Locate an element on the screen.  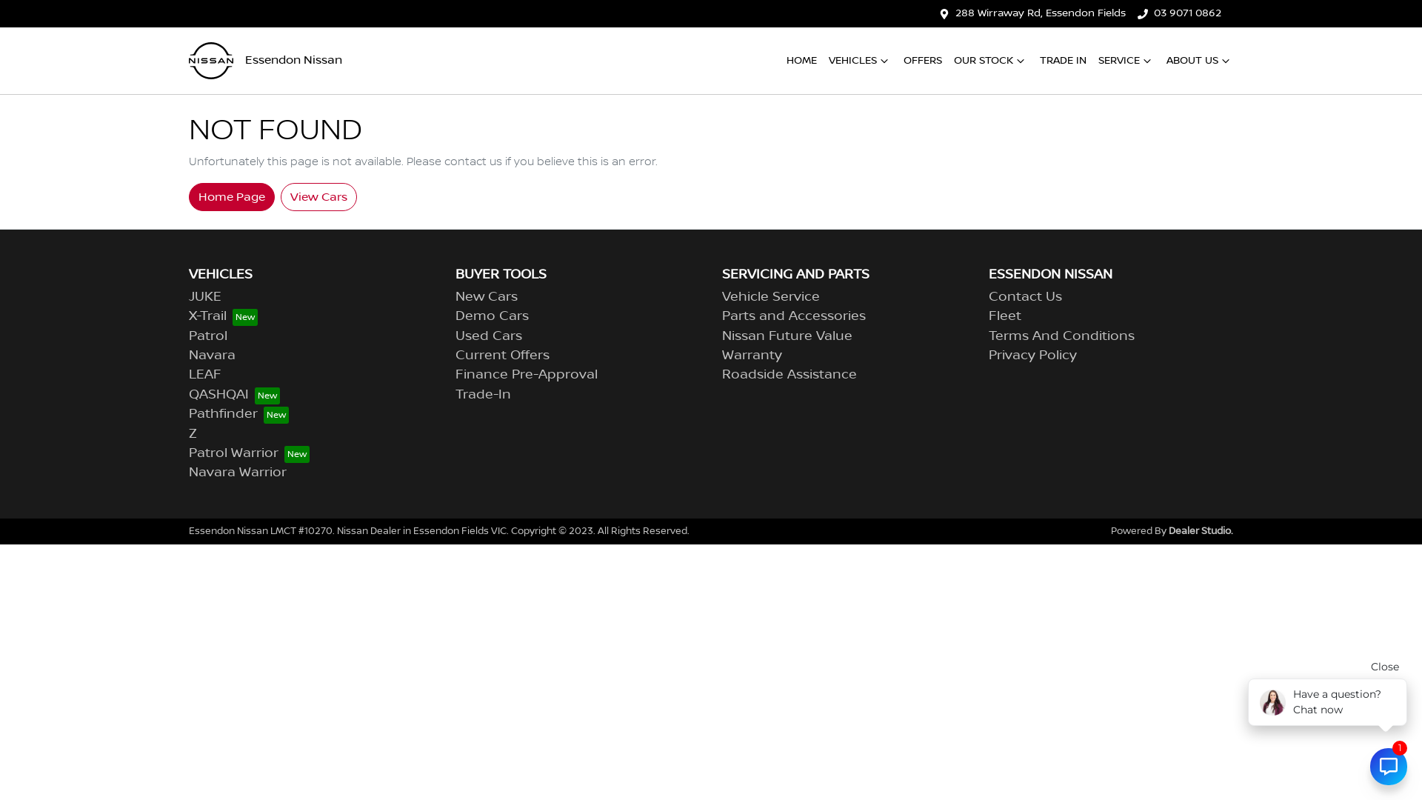
Navara is located at coordinates (212, 356).